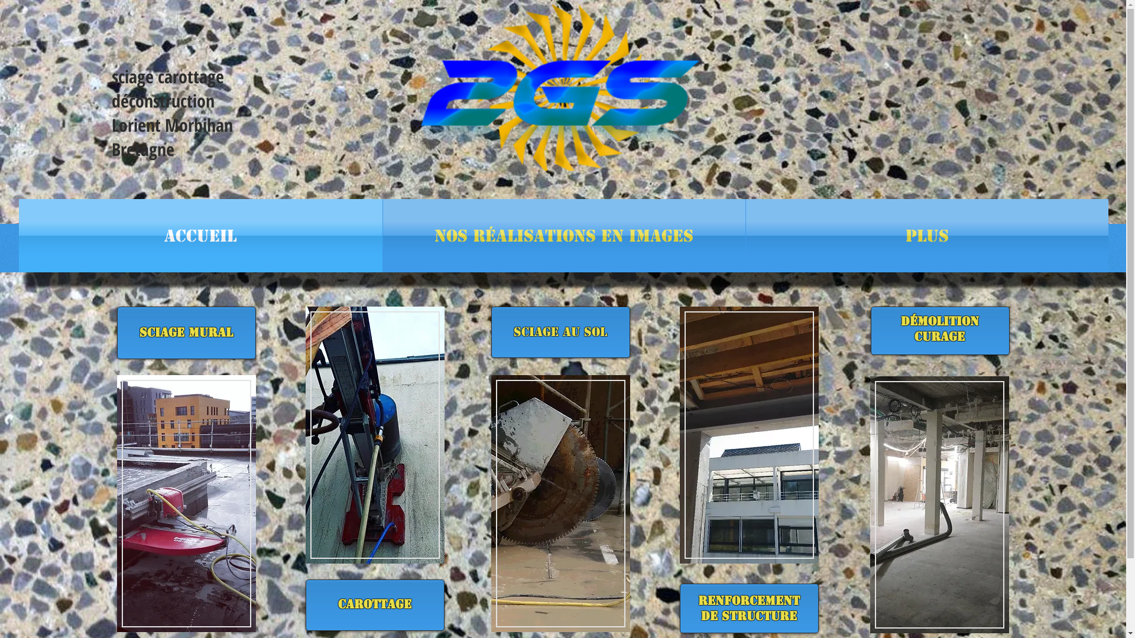 The height and width of the screenshot is (638, 1135). Describe the element at coordinates (201, 236) in the screenshot. I see `Accueil` at that location.